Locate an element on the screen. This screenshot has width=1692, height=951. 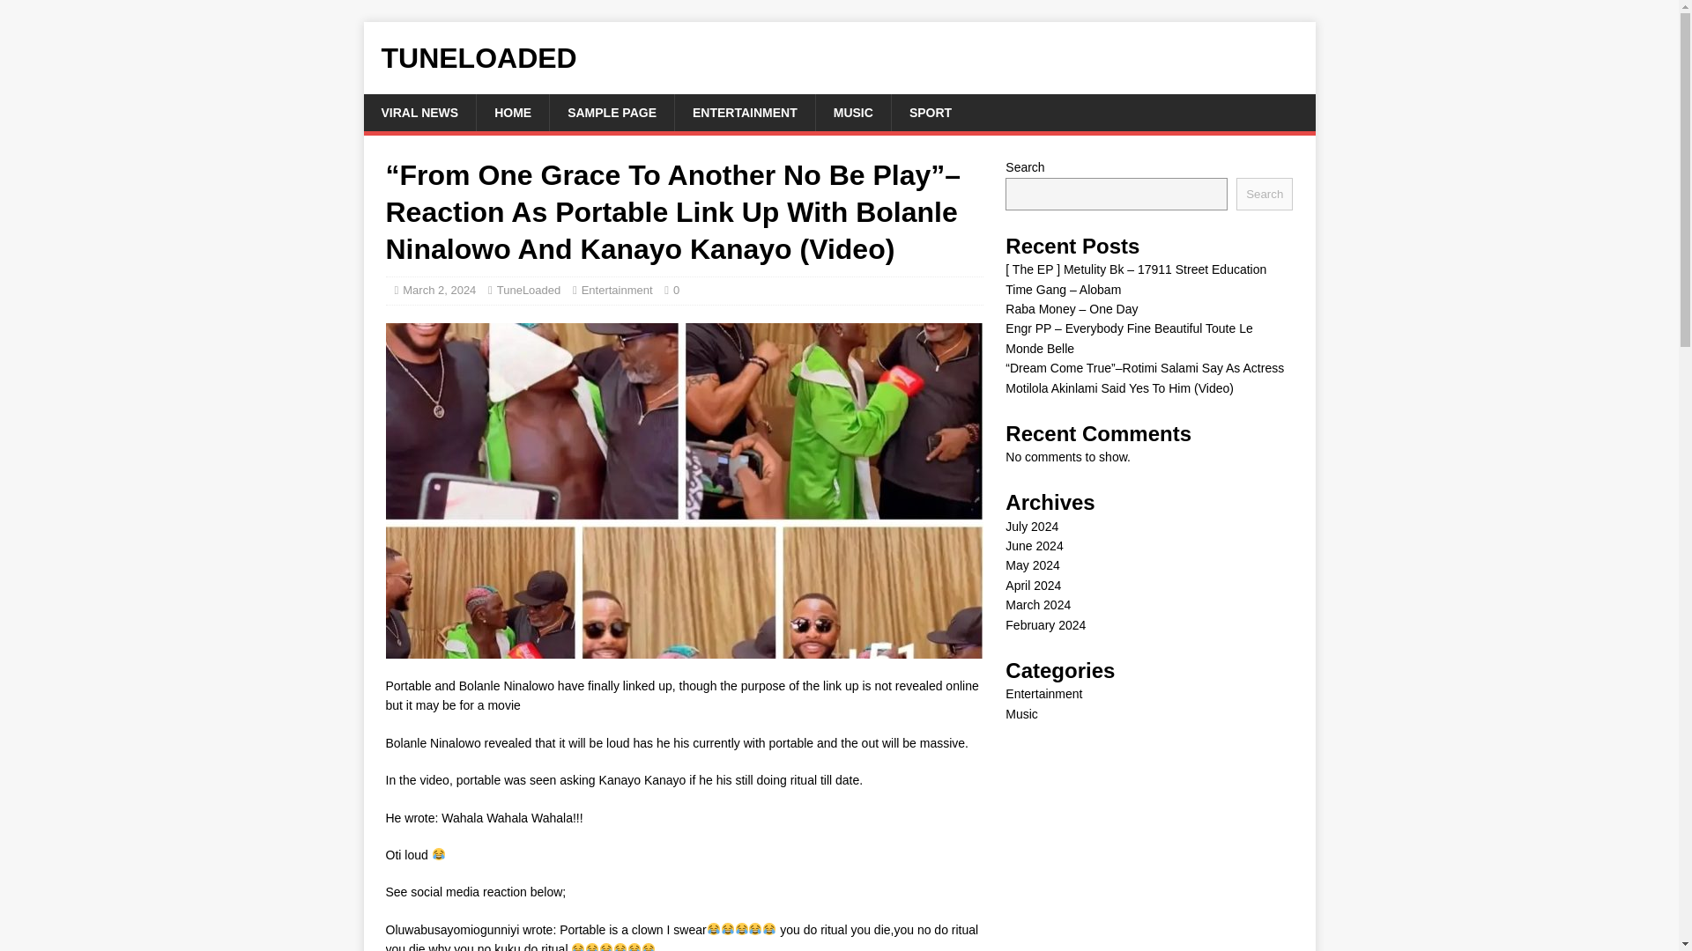
May 2024 is located at coordinates (1031, 565).